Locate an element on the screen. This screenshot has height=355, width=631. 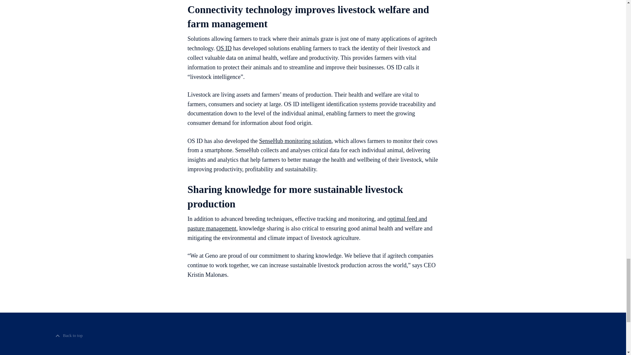
optimal feed and pasture management is located at coordinates (307, 224).